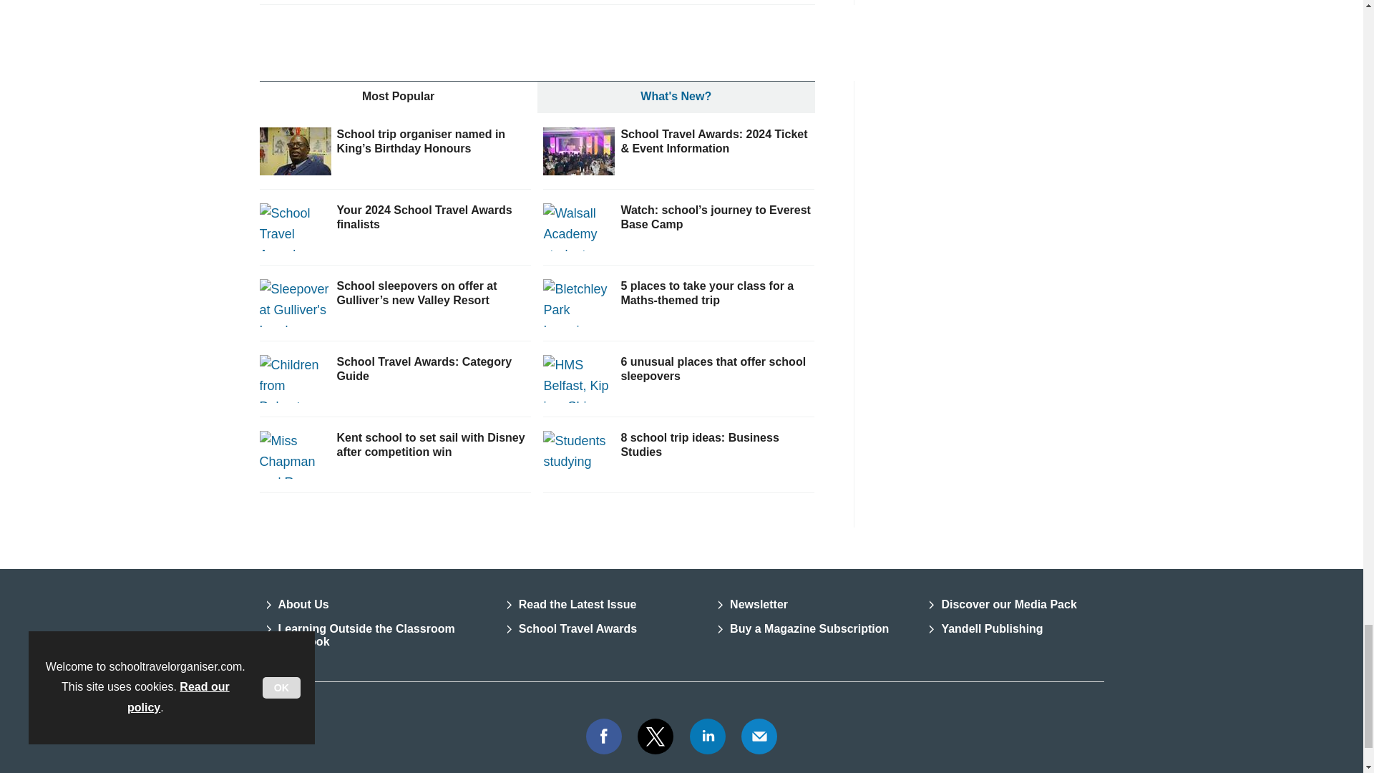 The image size is (1374, 773). Describe the element at coordinates (603, 736) in the screenshot. I see `Like our Facebook page` at that location.